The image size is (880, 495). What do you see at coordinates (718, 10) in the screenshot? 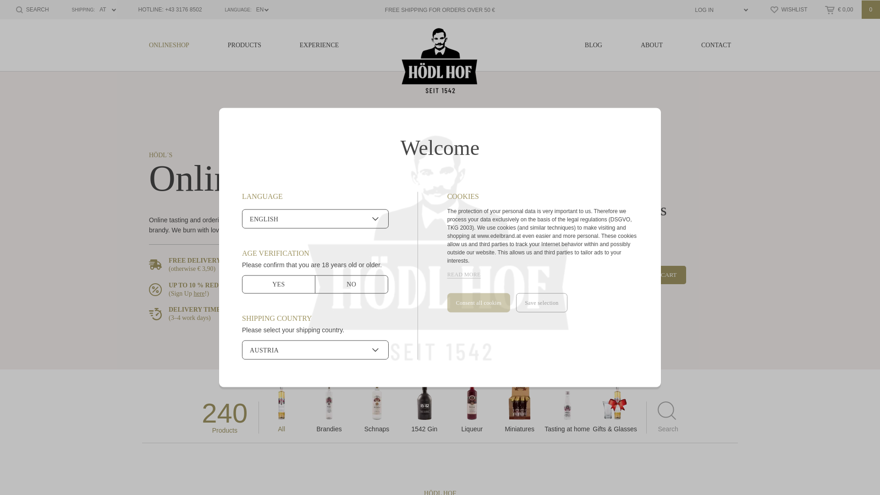
I see `Log in` at bounding box center [718, 10].